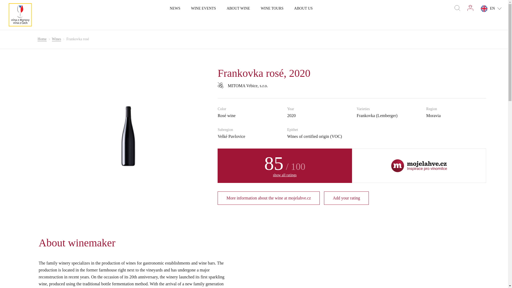 The width and height of the screenshot is (512, 288). Describe the element at coordinates (285, 175) in the screenshot. I see `show all ratings` at that location.